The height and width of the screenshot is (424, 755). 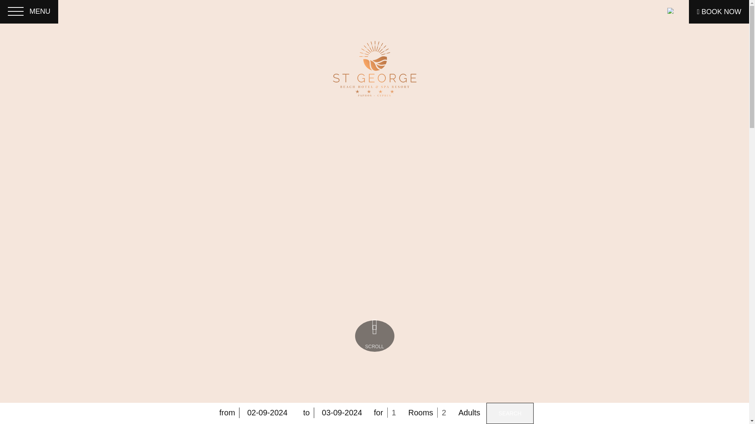 I want to click on SEARCH, so click(x=510, y=413).